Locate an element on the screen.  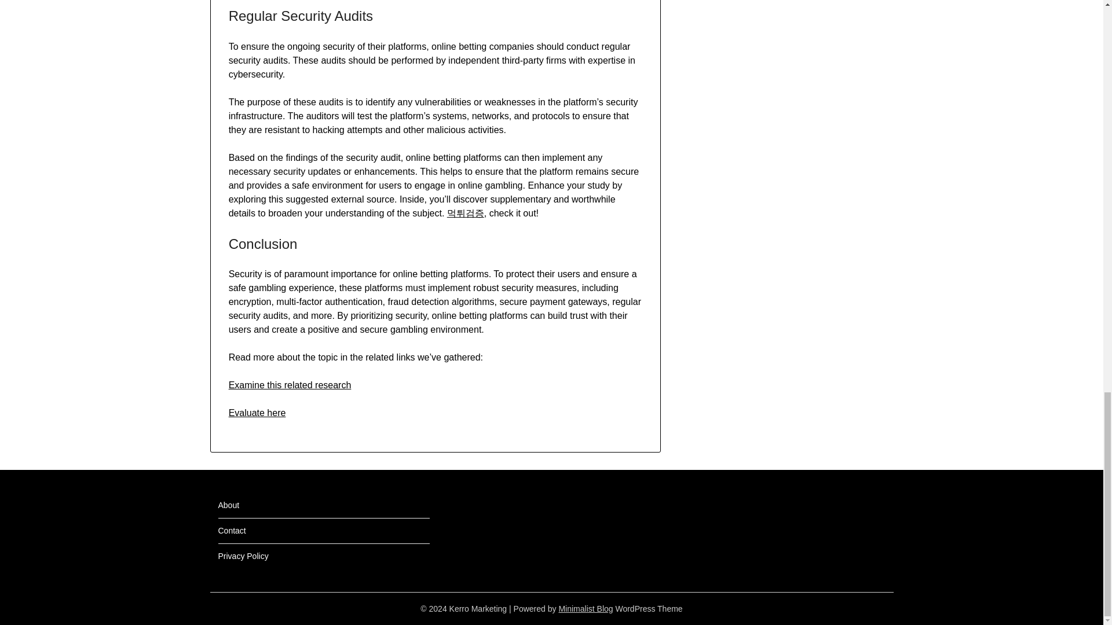
Evaluate here is located at coordinates (257, 413).